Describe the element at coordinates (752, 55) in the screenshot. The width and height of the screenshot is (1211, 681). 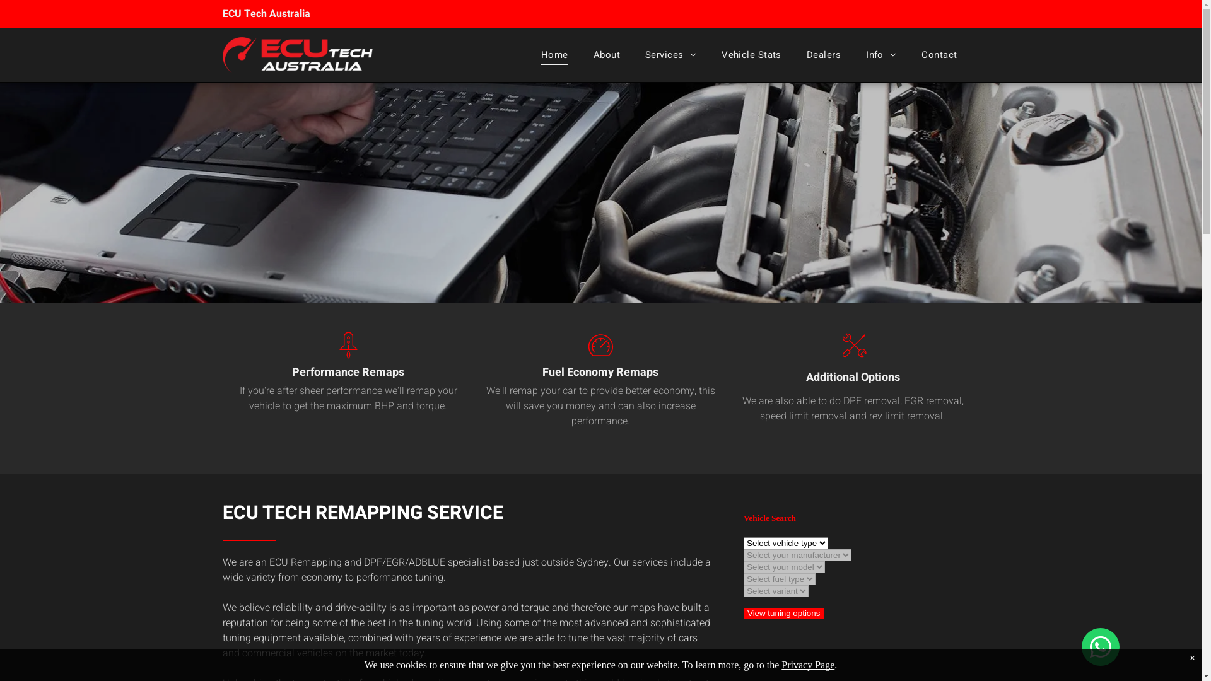
I see `Vehicle Stats` at that location.